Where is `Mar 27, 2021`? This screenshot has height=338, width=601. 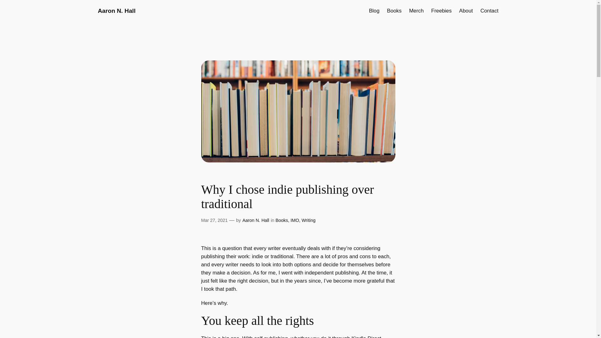 Mar 27, 2021 is located at coordinates (214, 220).